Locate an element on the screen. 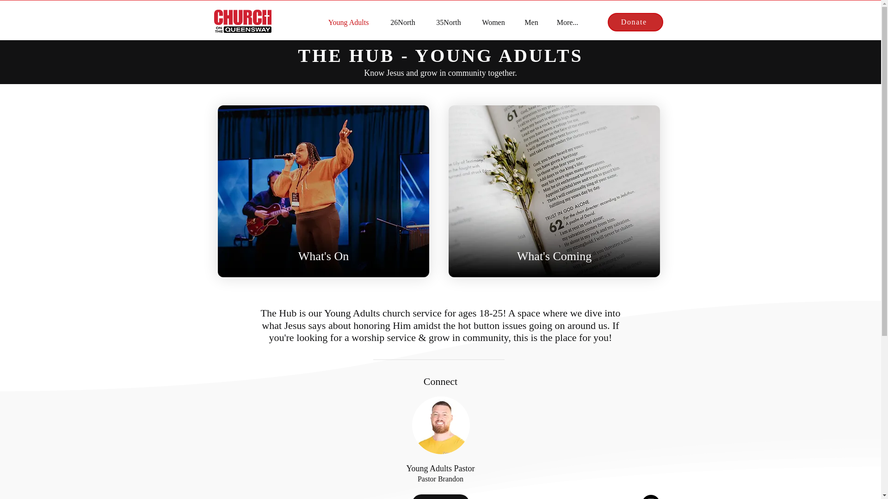  Women is located at coordinates (493, 22).